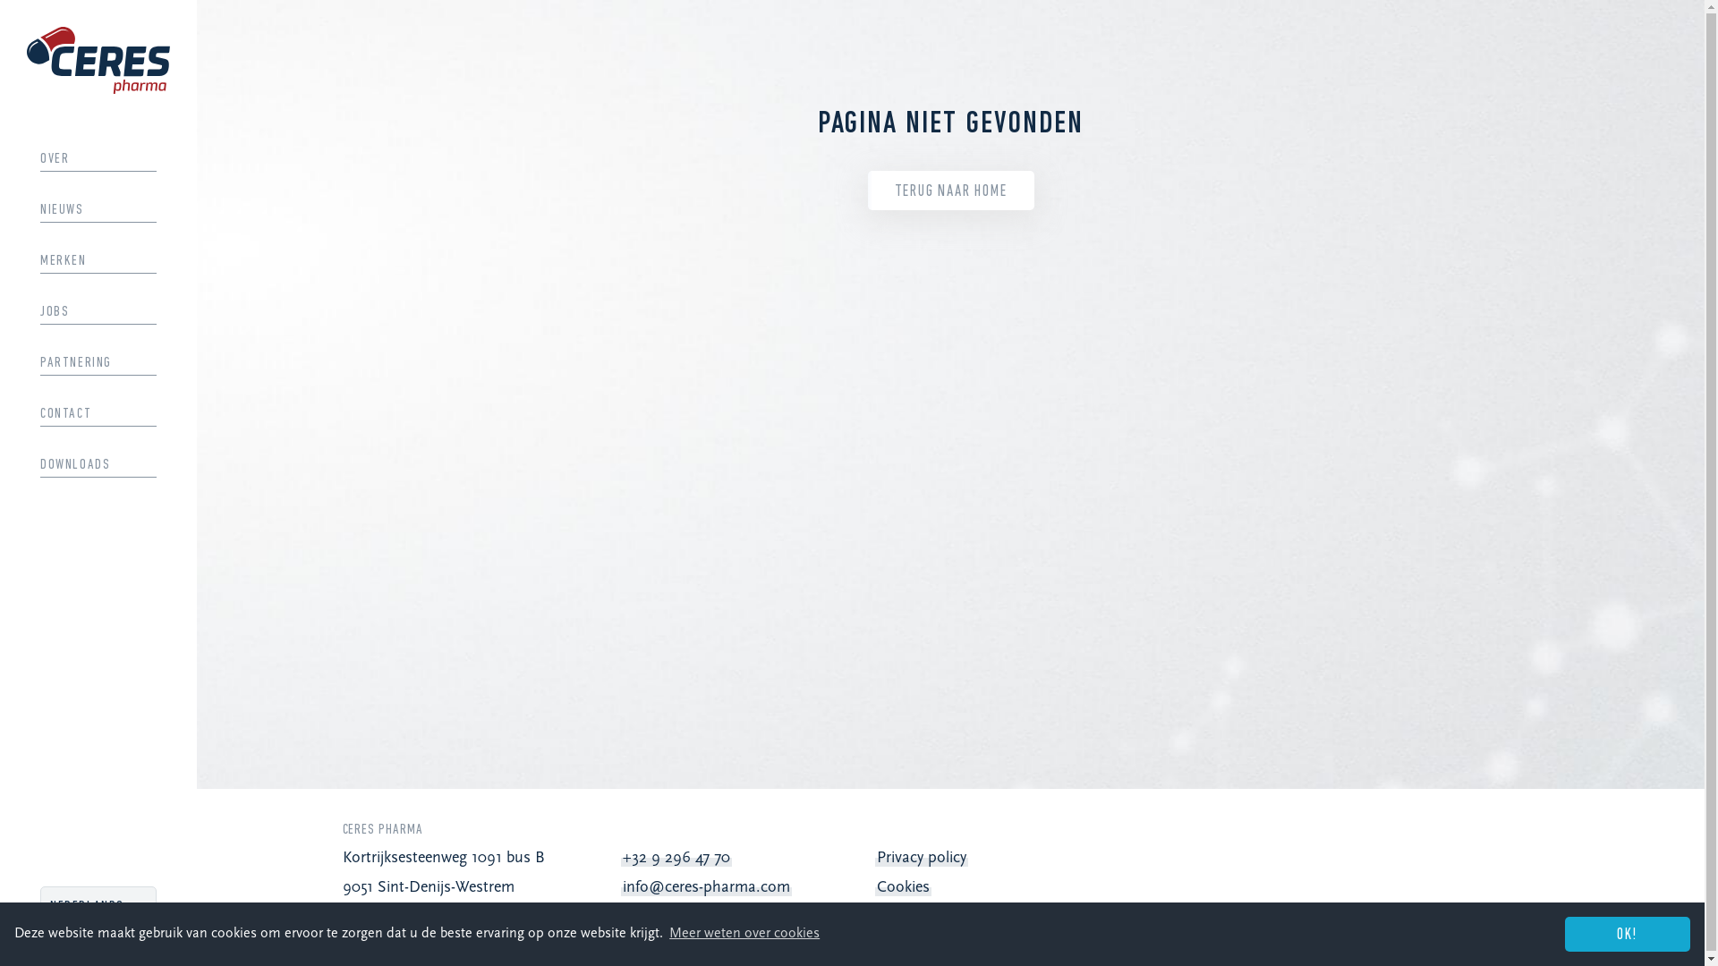  Describe the element at coordinates (922, 859) in the screenshot. I see `Privacy policy` at that location.